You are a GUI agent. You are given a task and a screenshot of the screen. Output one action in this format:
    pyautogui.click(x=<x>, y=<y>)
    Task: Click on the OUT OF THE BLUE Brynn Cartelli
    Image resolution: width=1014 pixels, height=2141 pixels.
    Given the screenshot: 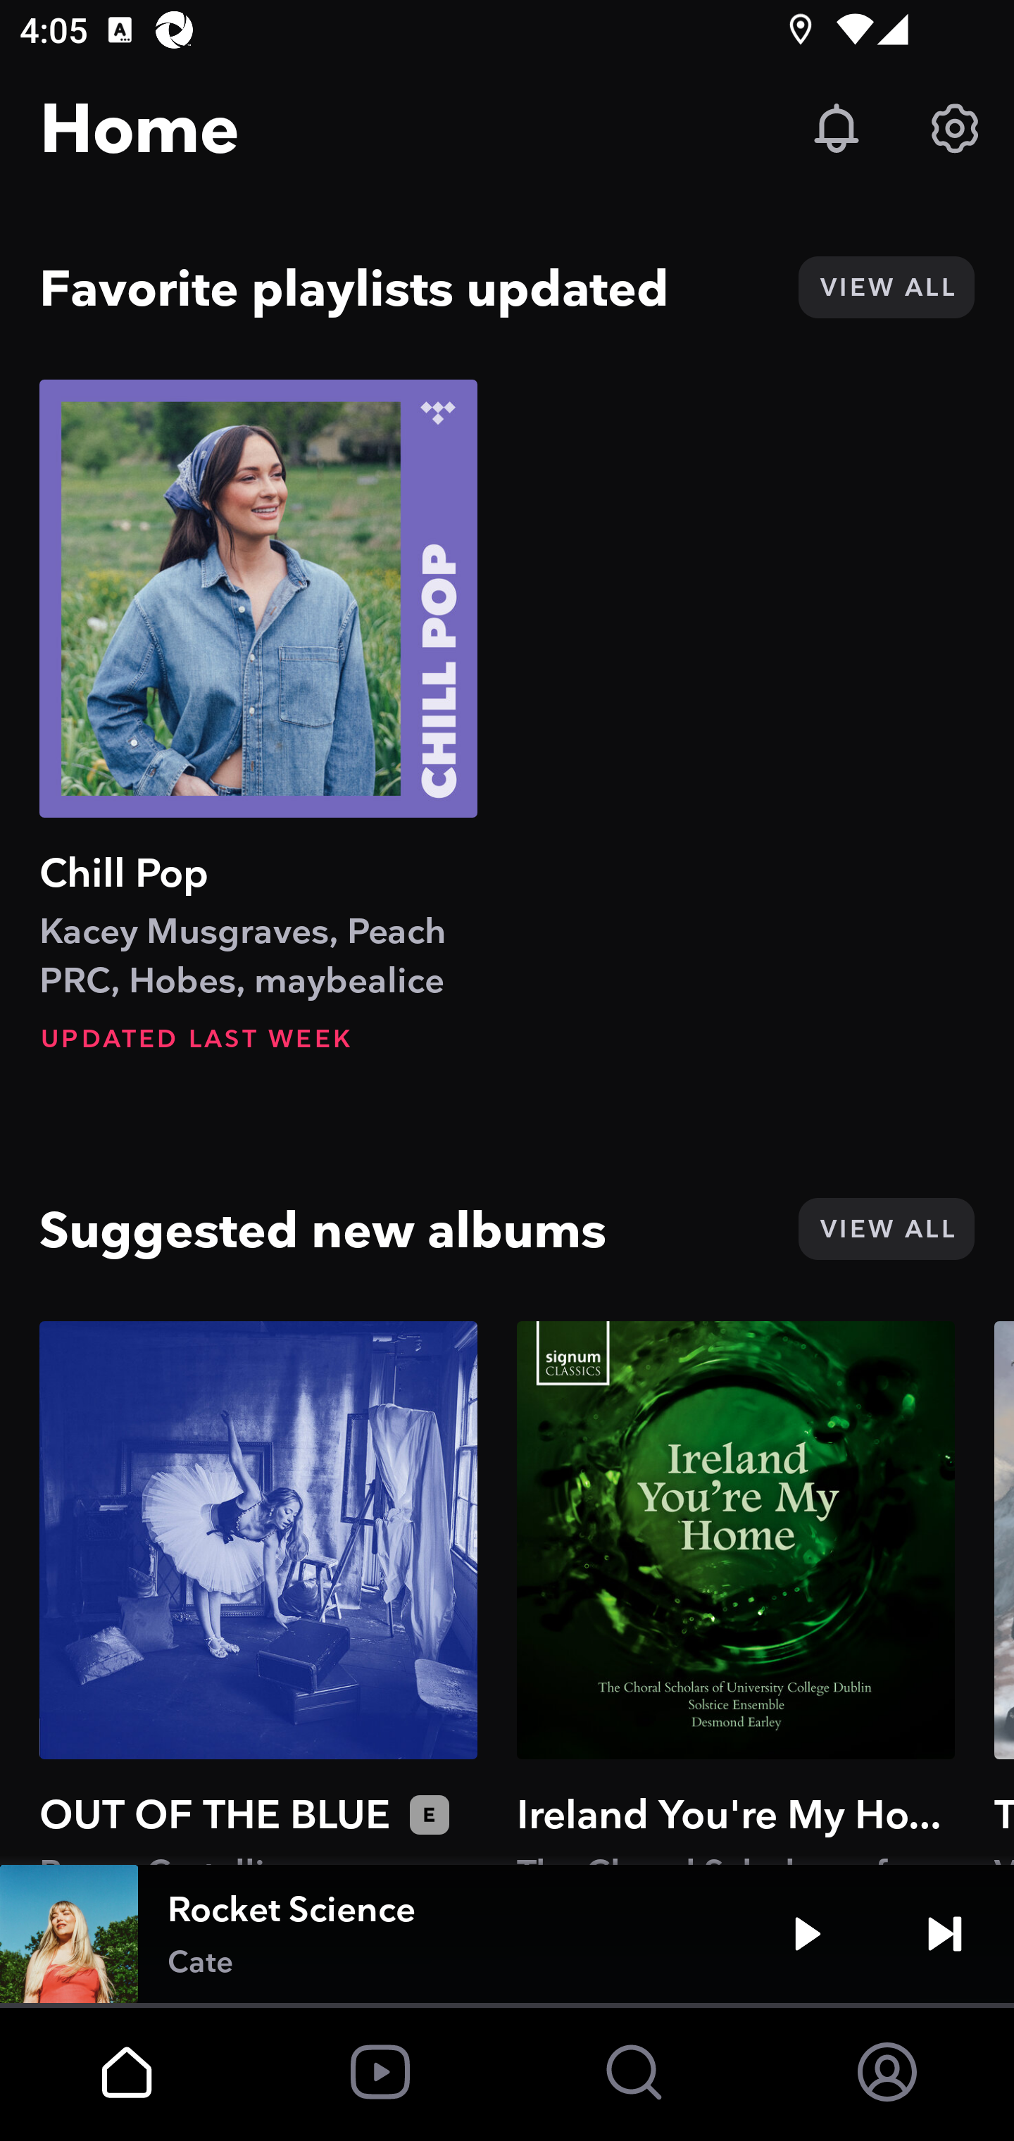 What is the action you would take?
    pyautogui.click(x=258, y=1592)
    